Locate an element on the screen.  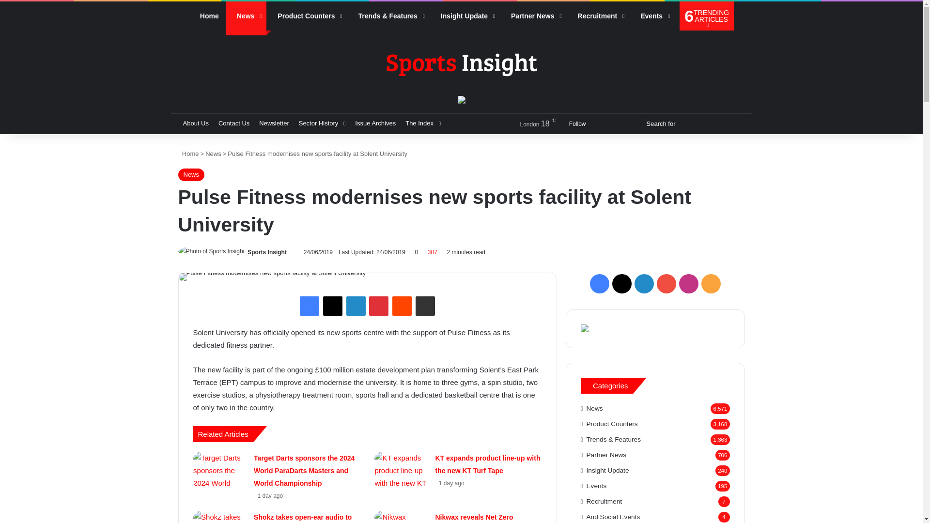
Product Counters is located at coordinates (306, 15).